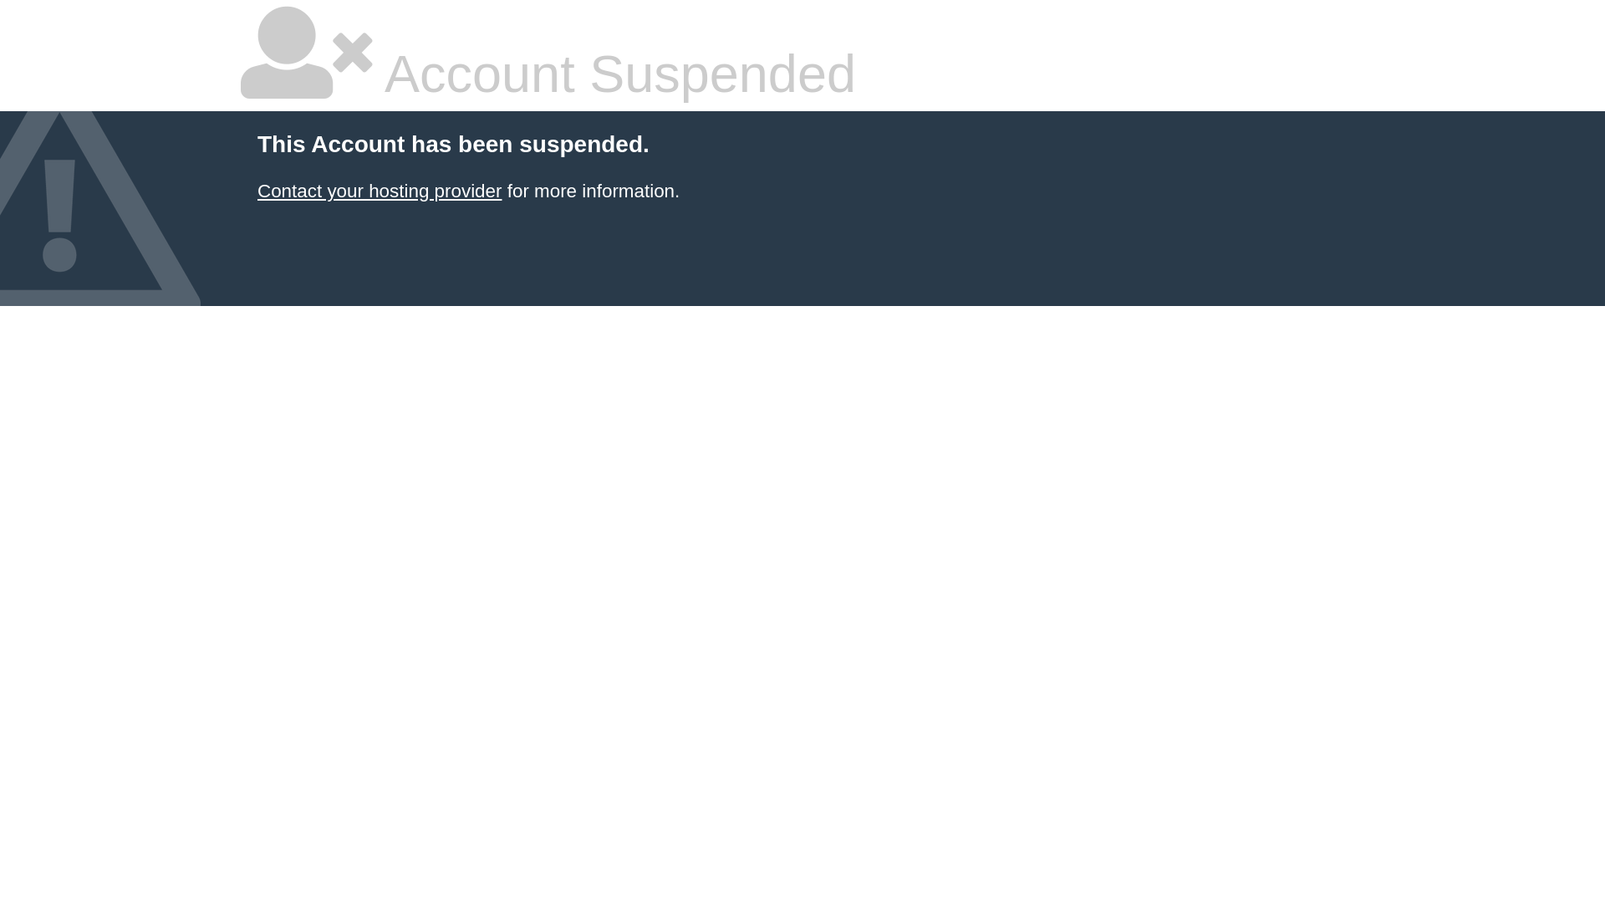 This screenshot has height=903, width=1605. What do you see at coordinates (380, 191) in the screenshot?
I see `Contact your hosting provider` at bounding box center [380, 191].